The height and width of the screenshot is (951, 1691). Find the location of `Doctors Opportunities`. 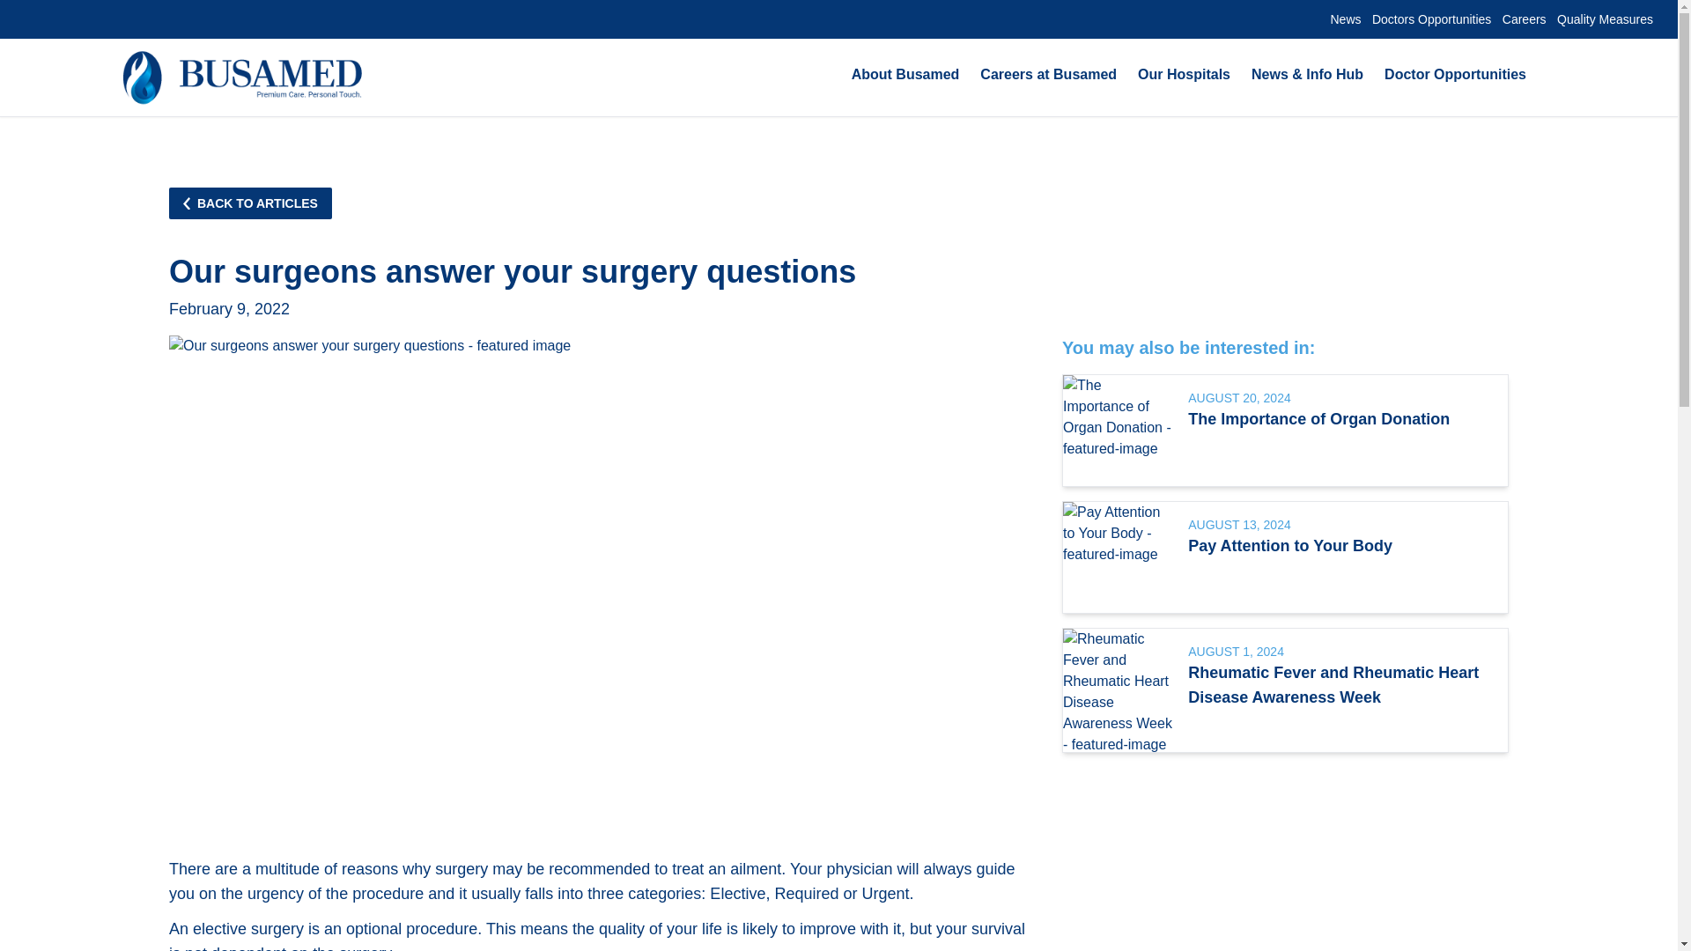

Doctors Opportunities is located at coordinates (1431, 19).